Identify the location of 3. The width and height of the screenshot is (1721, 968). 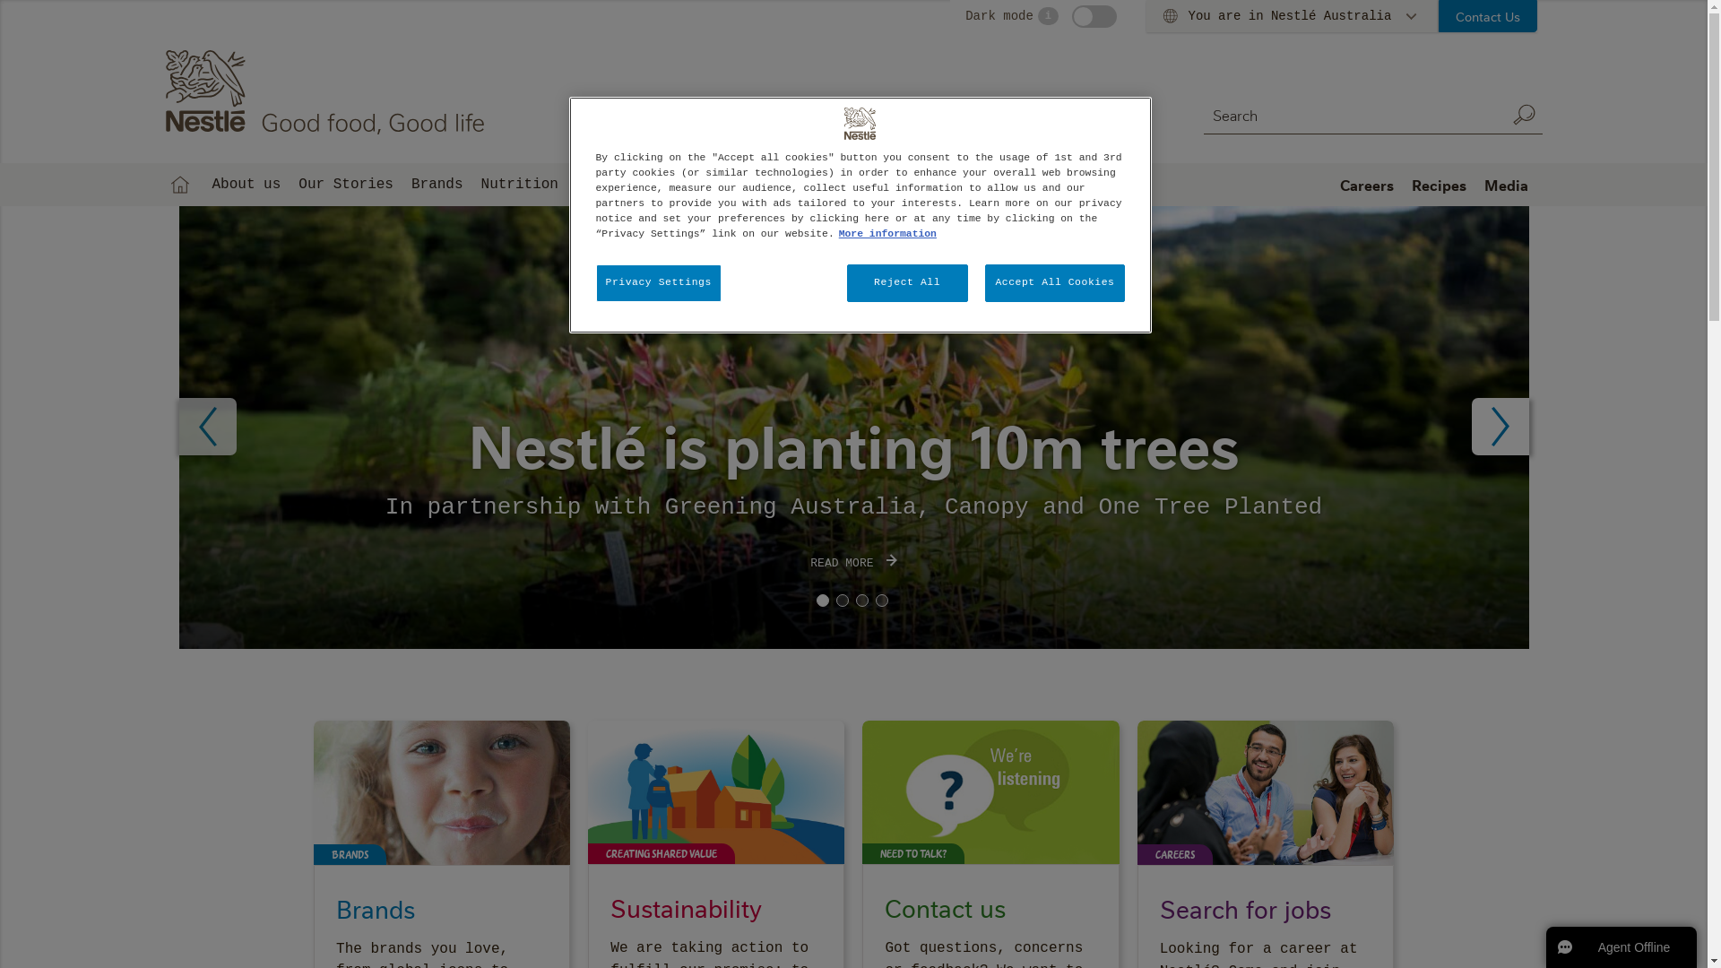
(861, 601).